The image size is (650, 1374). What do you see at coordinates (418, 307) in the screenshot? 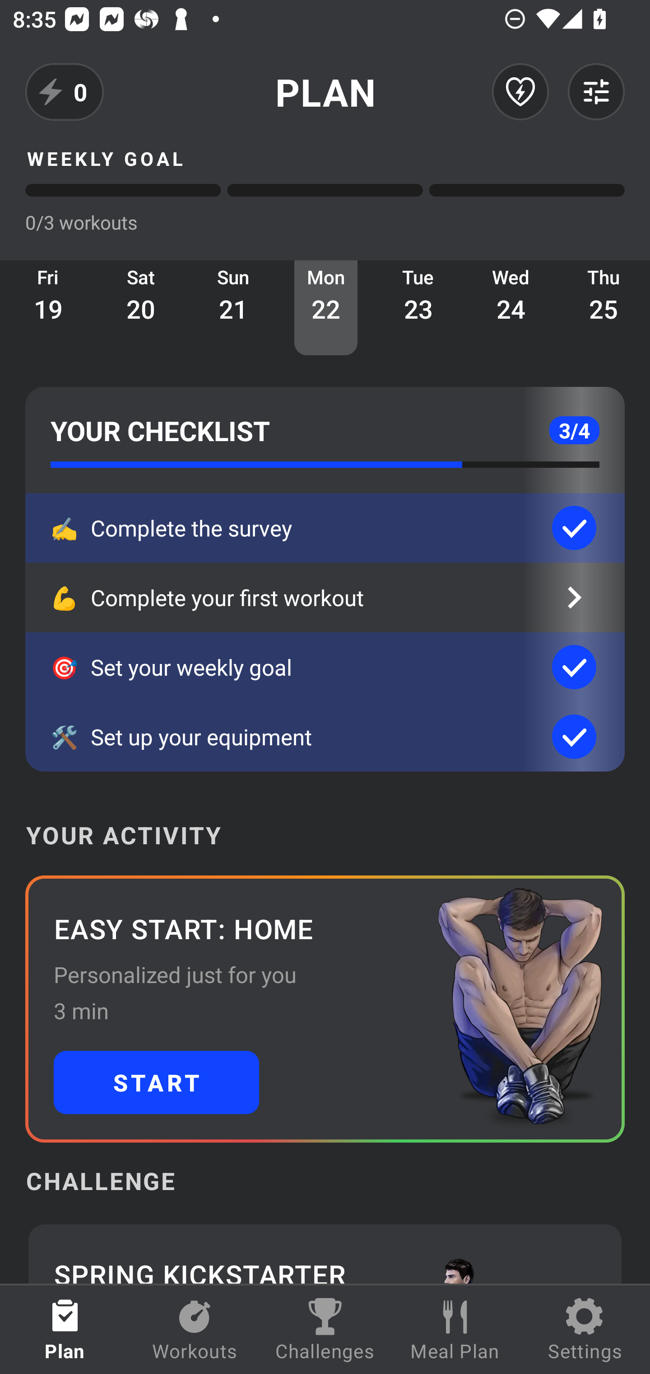
I see `Tue 23` at bounding box center [418, 307].